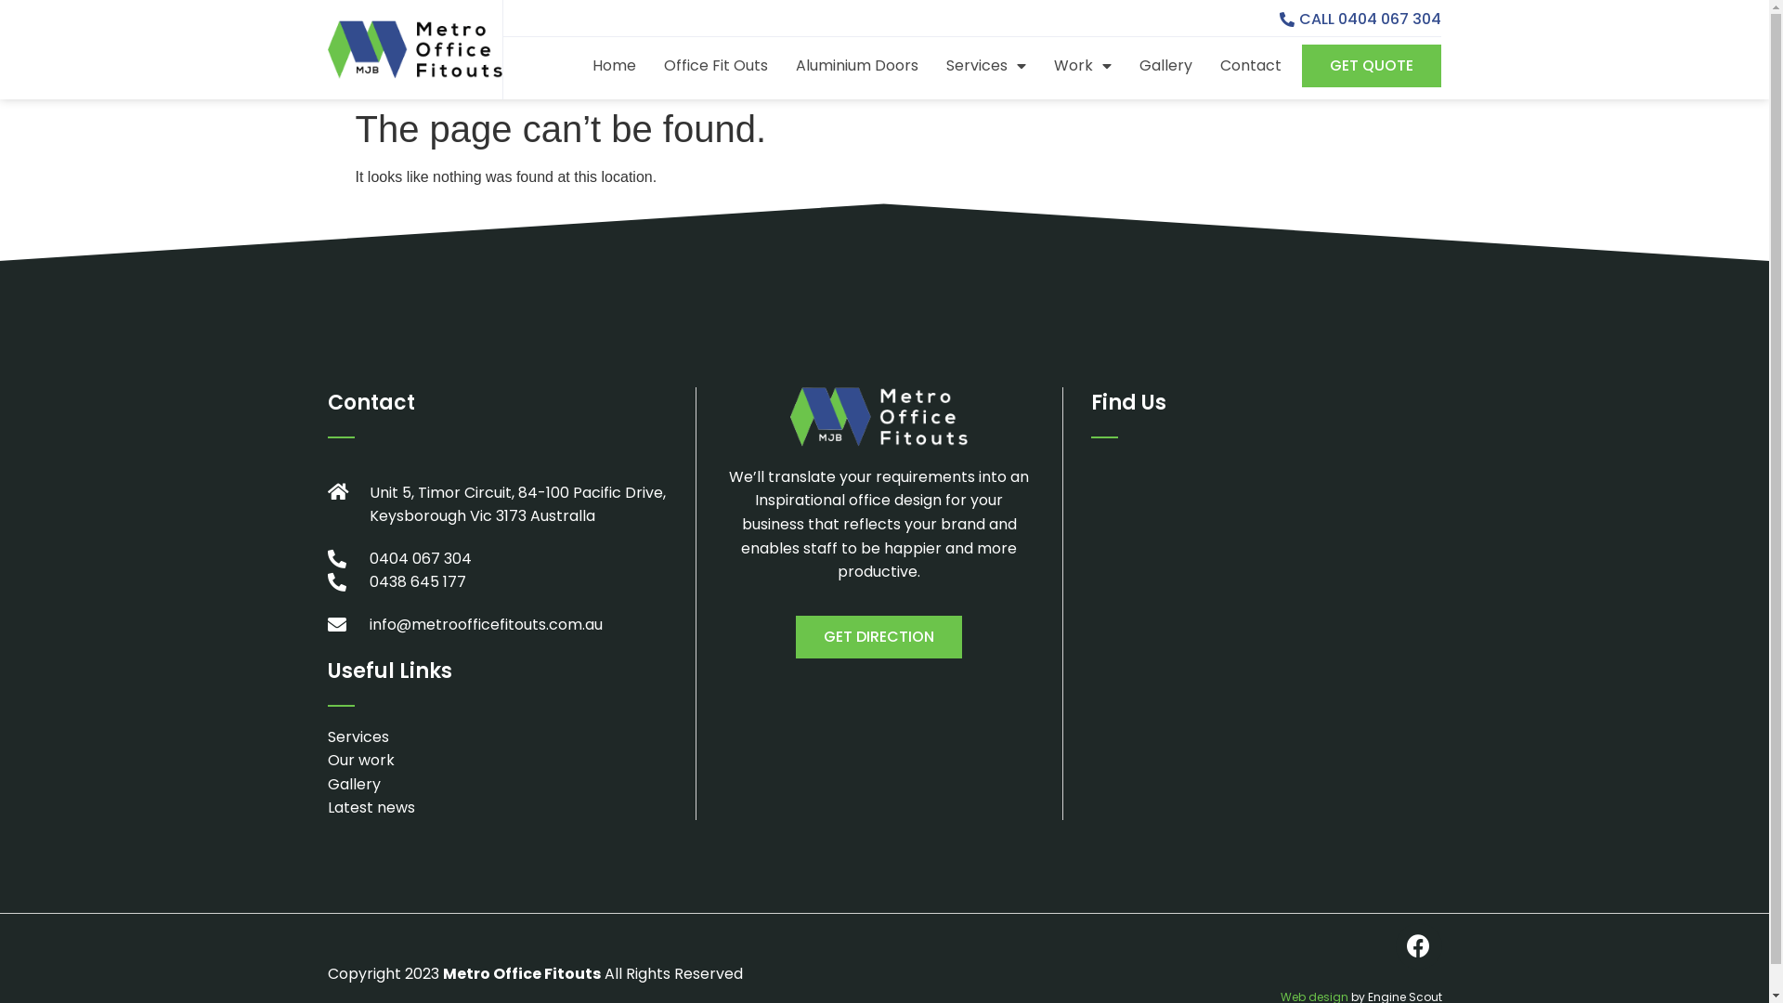 The image size is (1783, 1003). What do you see at coordinates (497, 737) in the screenshot?
I see `Services` at bounding box center [497, 737].